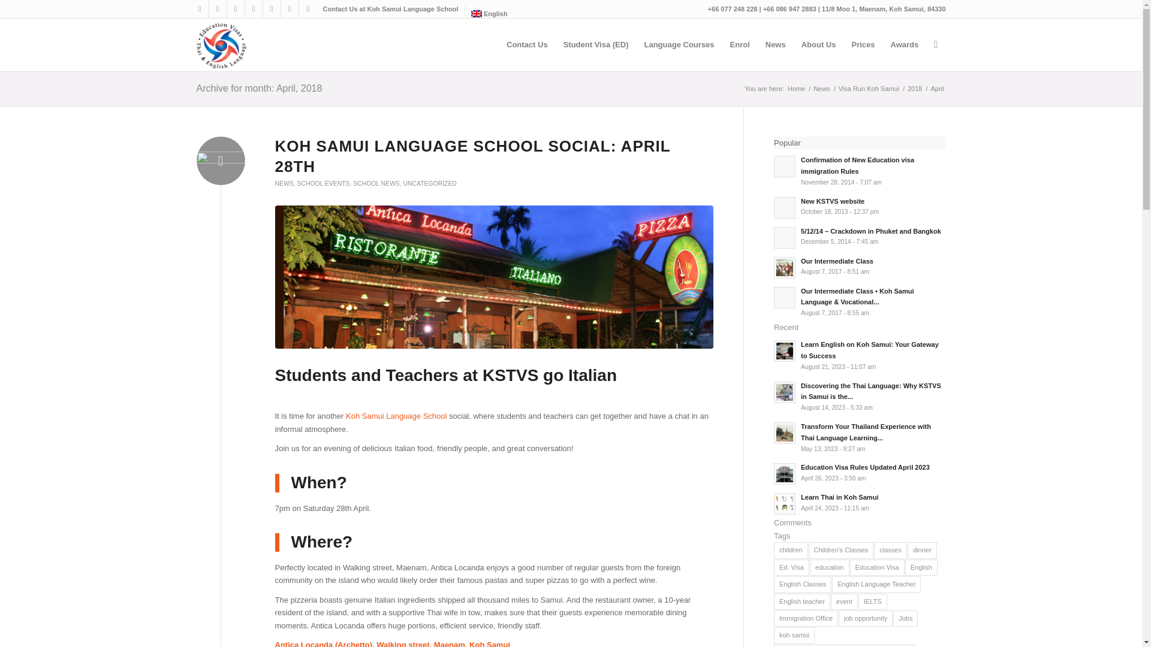 The image size is (1151, 647). What do you see at coordinates (217, 9) in the screenshot?
I see `Vk` at bounding box center [217, 9].